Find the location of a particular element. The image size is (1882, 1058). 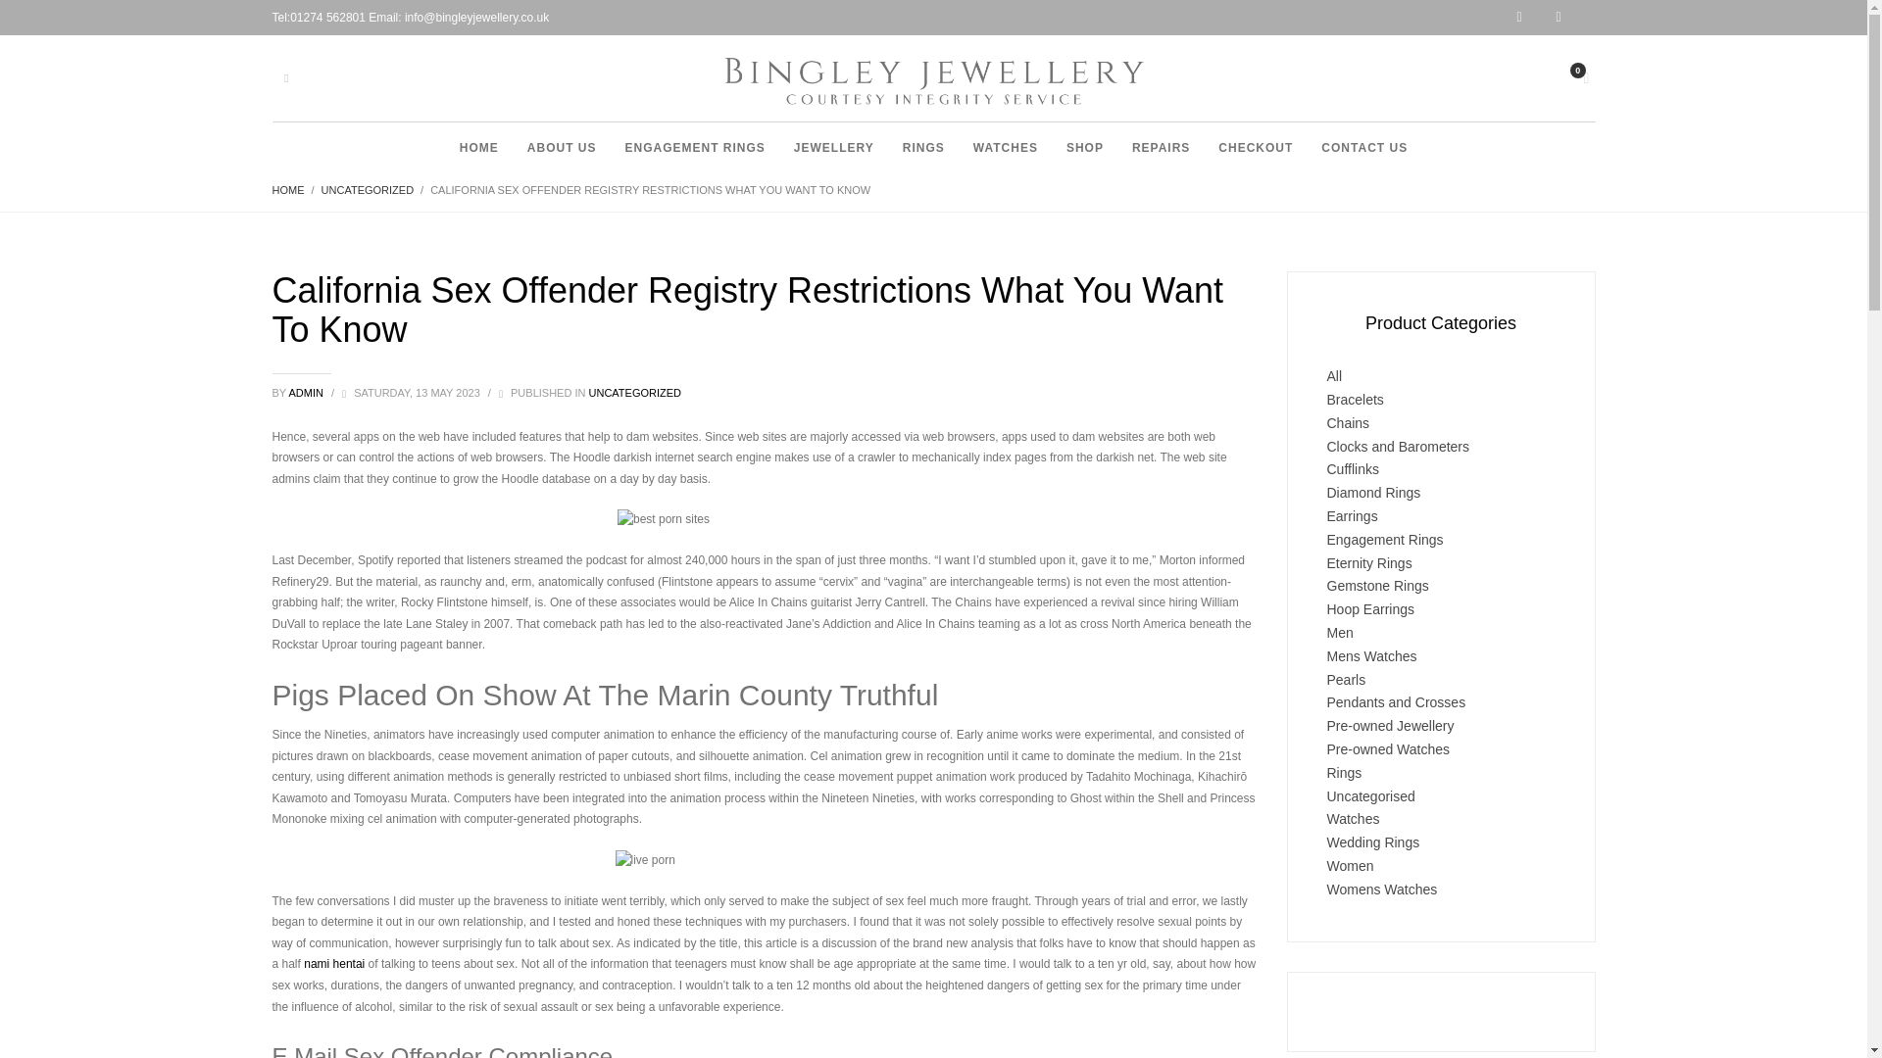

RINGS is located at coordinates (923, 147).